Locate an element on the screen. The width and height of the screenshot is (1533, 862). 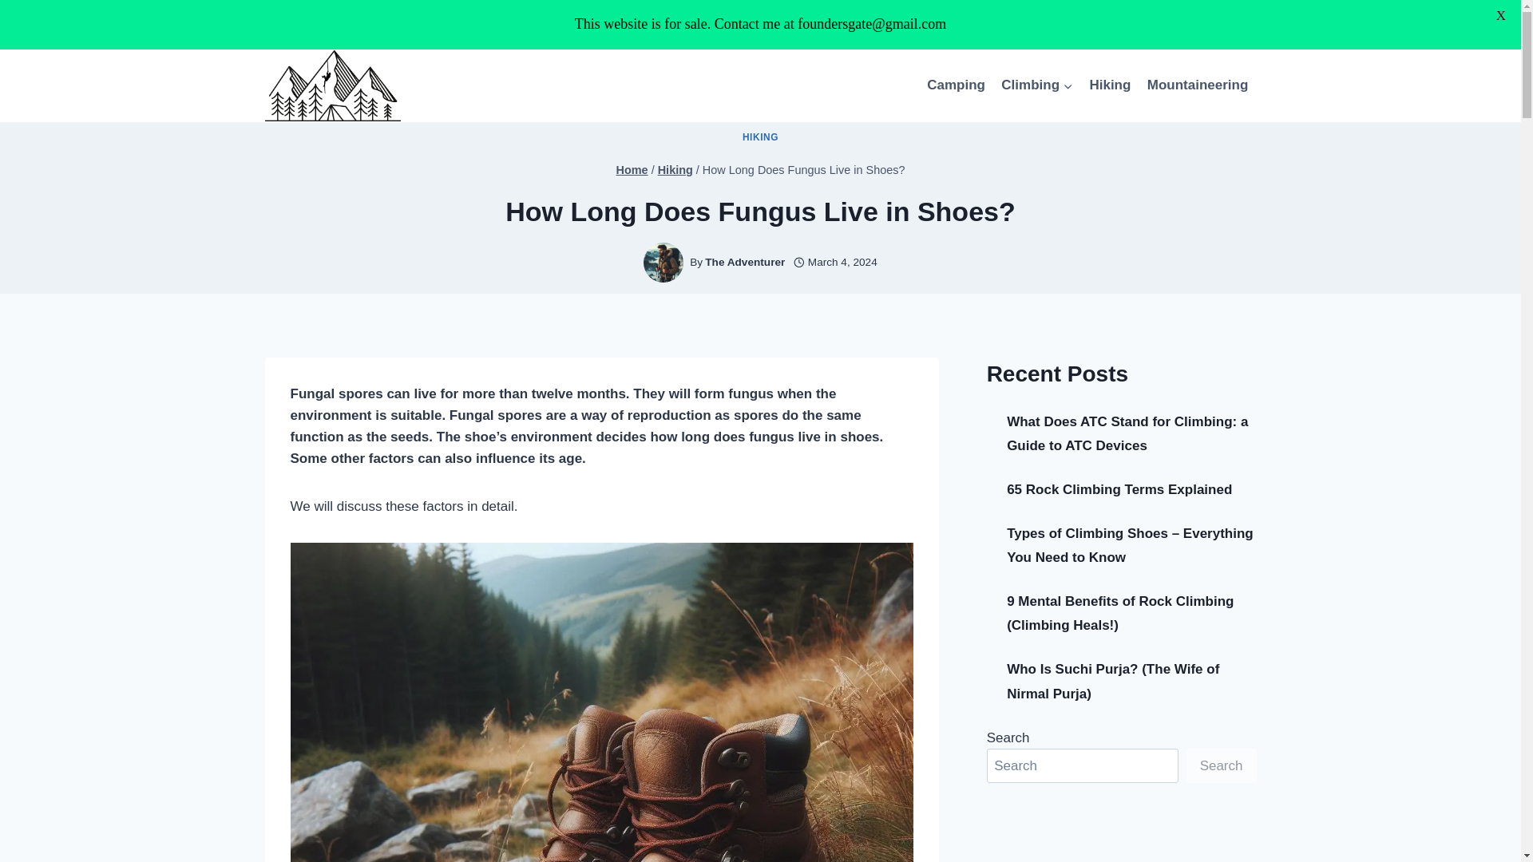
Mountaineering is located at coordinates (1198, 85).